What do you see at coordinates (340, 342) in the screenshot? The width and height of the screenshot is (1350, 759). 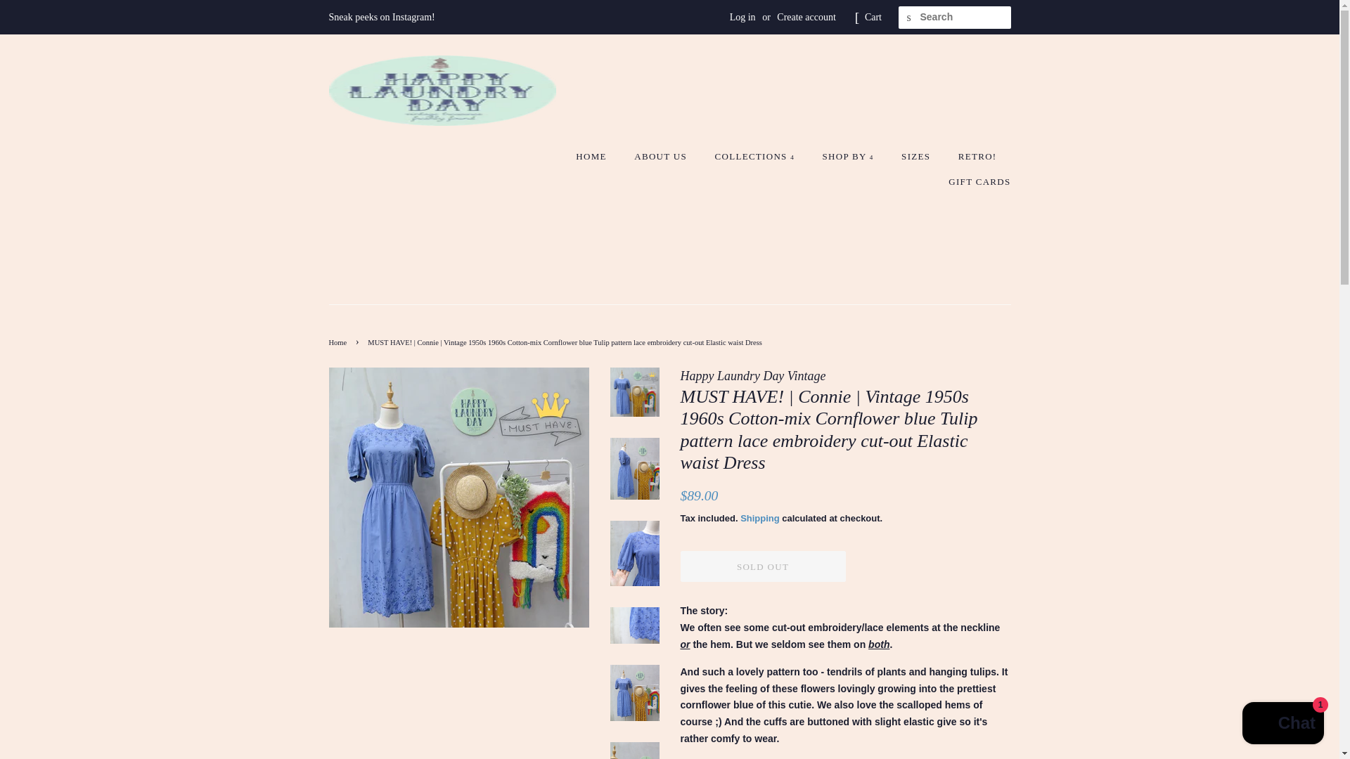 I see `Back to the frontpage` at bounding box center [340, 342].